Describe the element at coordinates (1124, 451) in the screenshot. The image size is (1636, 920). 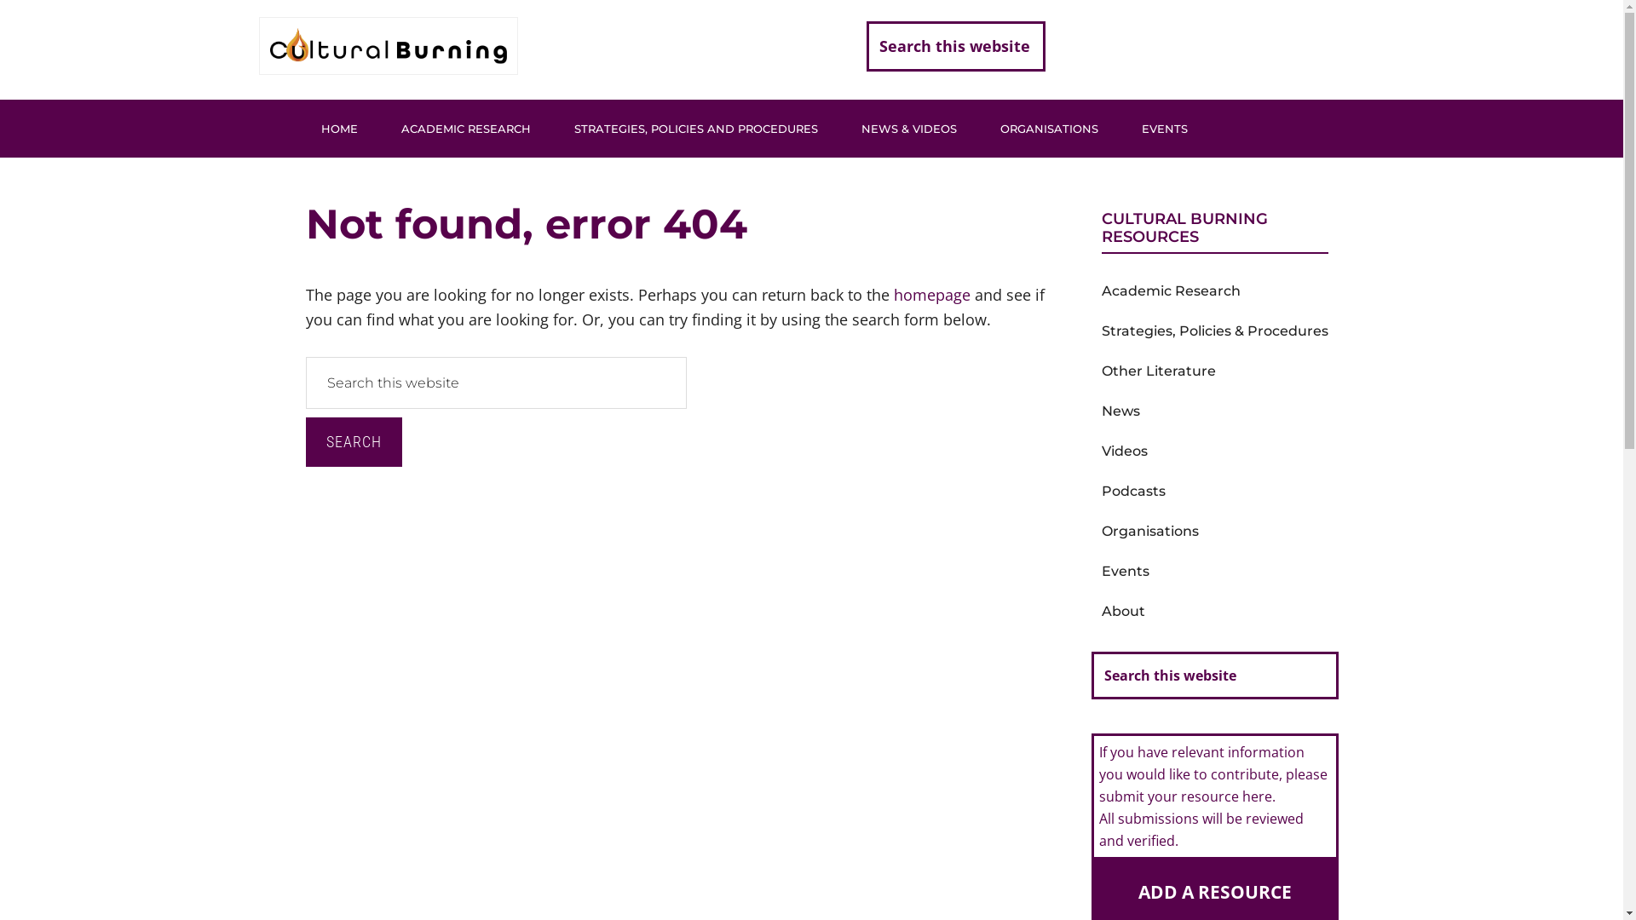
I see `Videos` at that location.